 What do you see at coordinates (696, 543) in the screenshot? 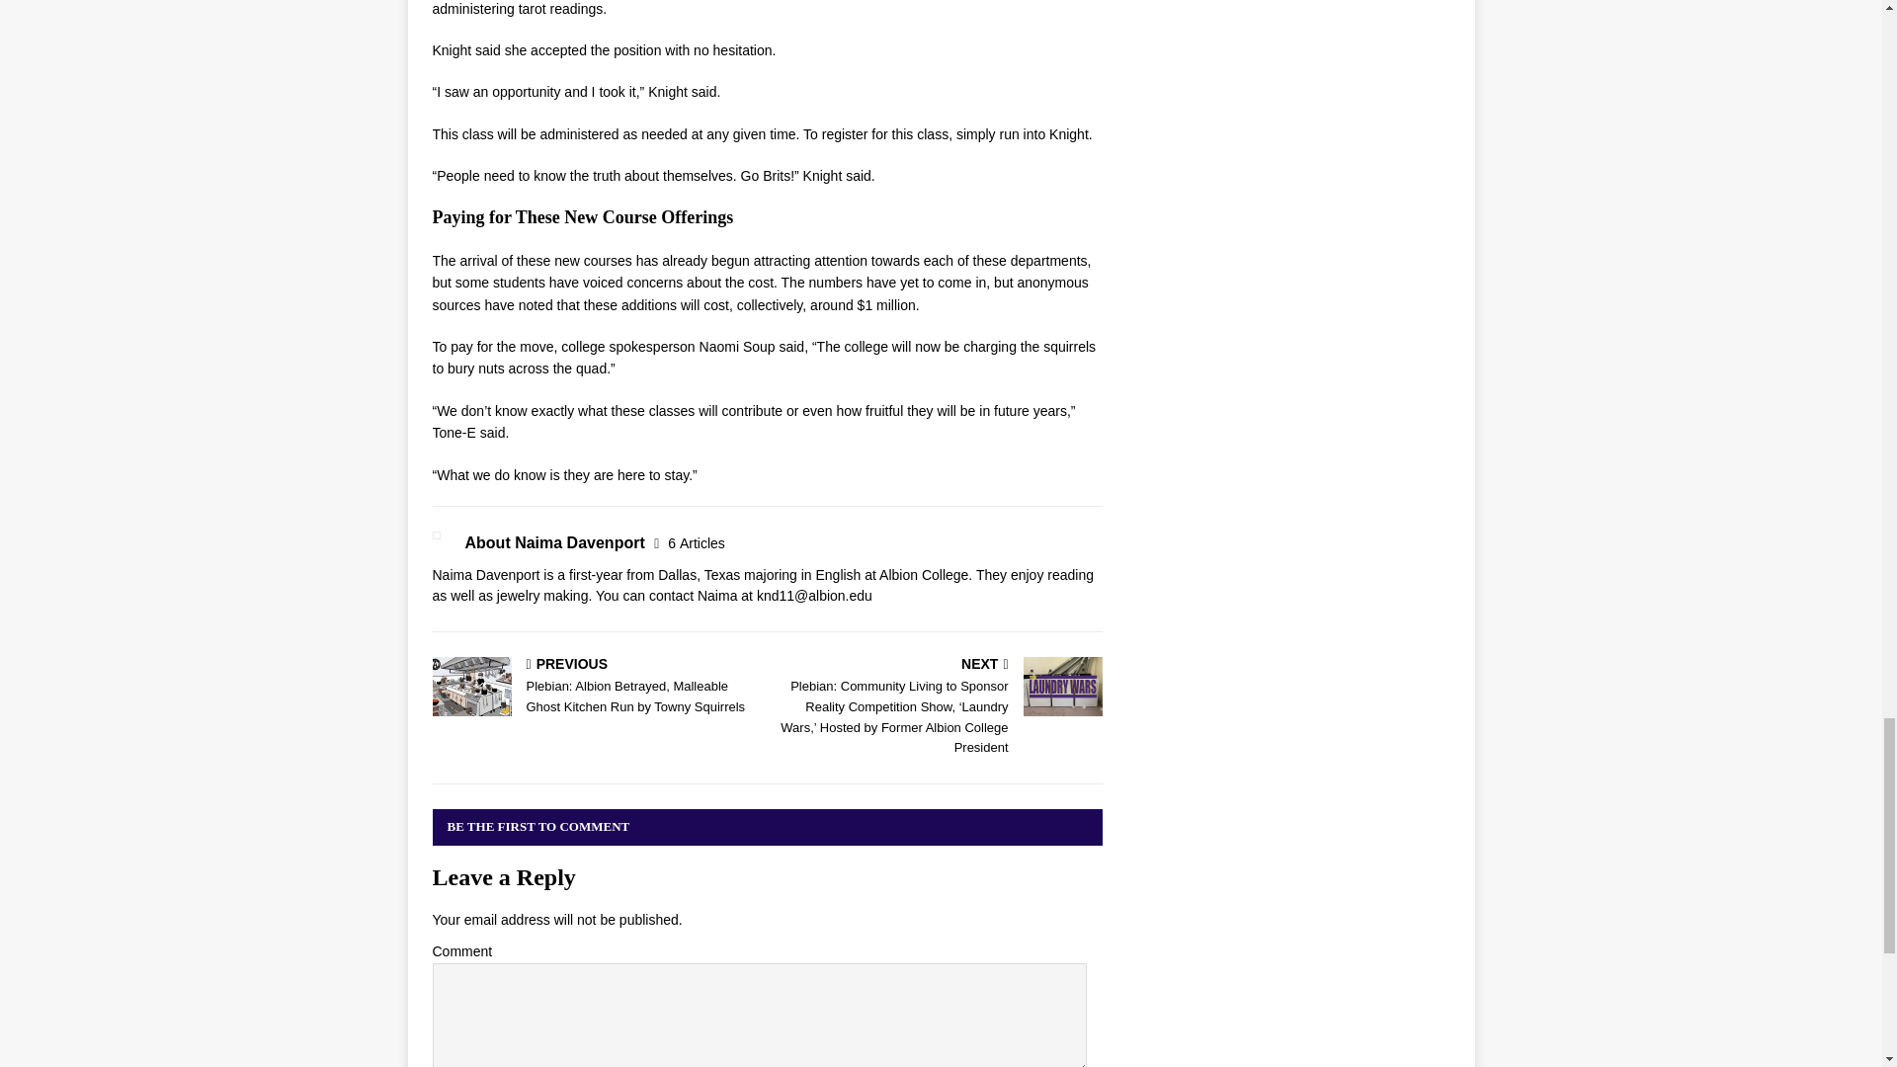
I see `More articles written by Naima Davenport'` at bounding box center [696, 543].